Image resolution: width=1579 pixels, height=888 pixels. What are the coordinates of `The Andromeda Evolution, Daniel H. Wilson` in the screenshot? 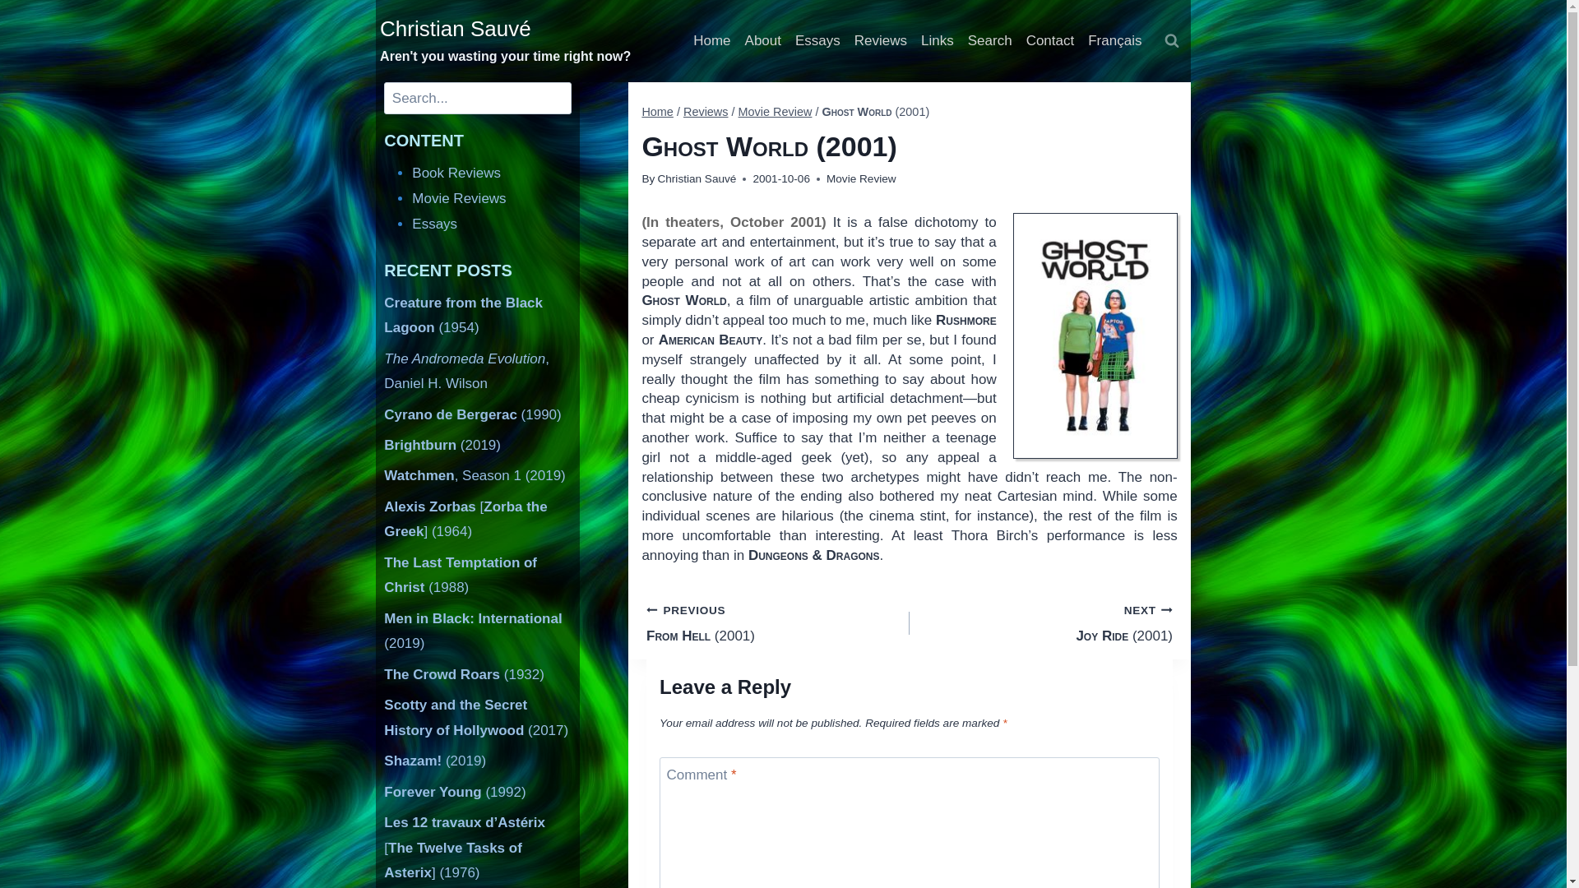 It's located at (466, 372).